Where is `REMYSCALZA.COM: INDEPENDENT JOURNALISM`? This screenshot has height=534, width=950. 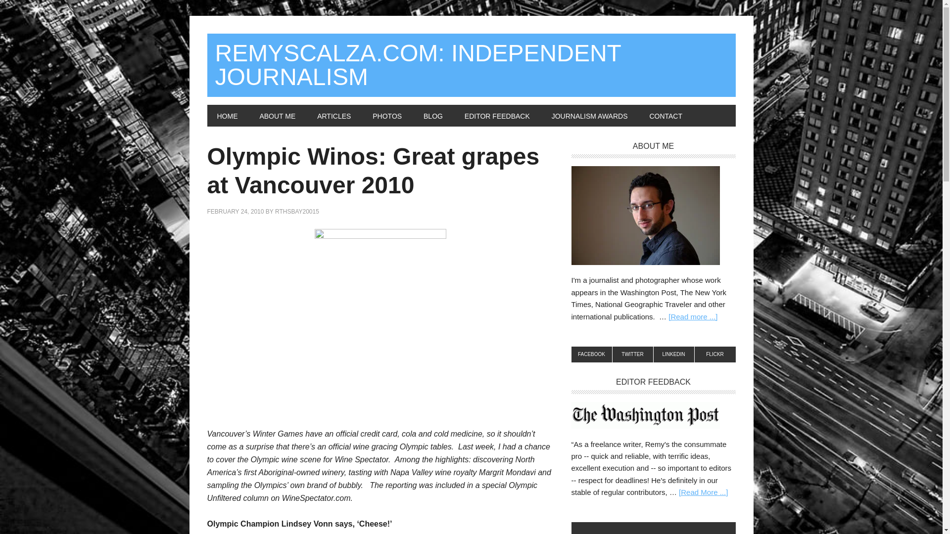 REMYSCALZA.COM: INDEPENDENT JOURNALISM is located at coordinates (471, 65).